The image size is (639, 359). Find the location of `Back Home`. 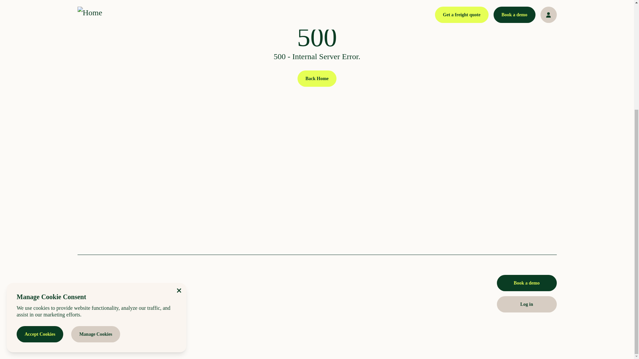

Back Home is located at coordinates (317, 78).